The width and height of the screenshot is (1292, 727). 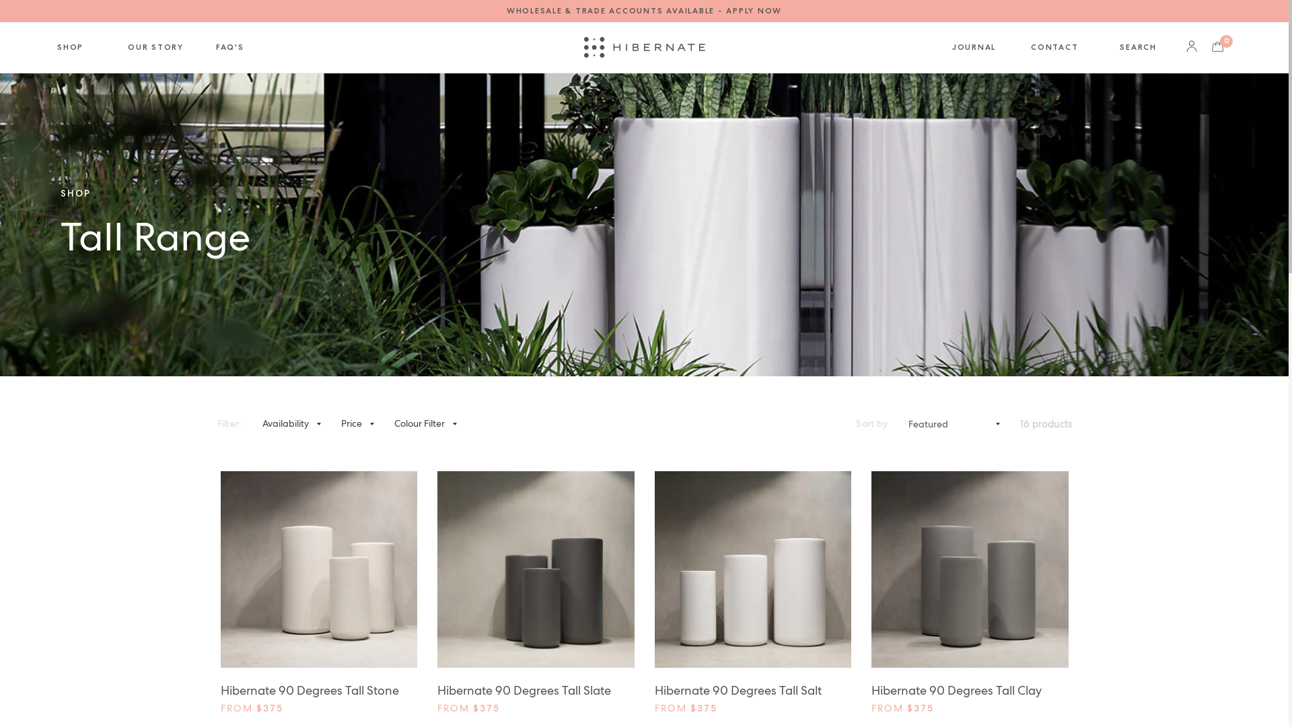 What do you see at coordinates (1218, 47) in the screenshot?
I see `0` at bounding box center [1218, 47].